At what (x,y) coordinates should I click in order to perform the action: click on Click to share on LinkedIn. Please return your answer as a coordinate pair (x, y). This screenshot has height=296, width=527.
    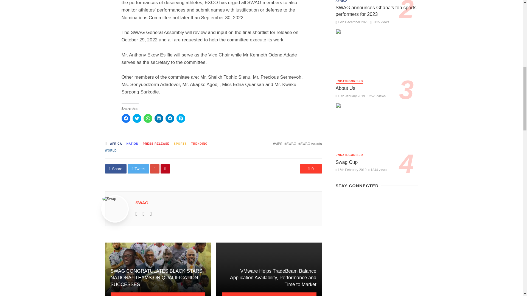
    Looking at the image, I should click on (159, 118).